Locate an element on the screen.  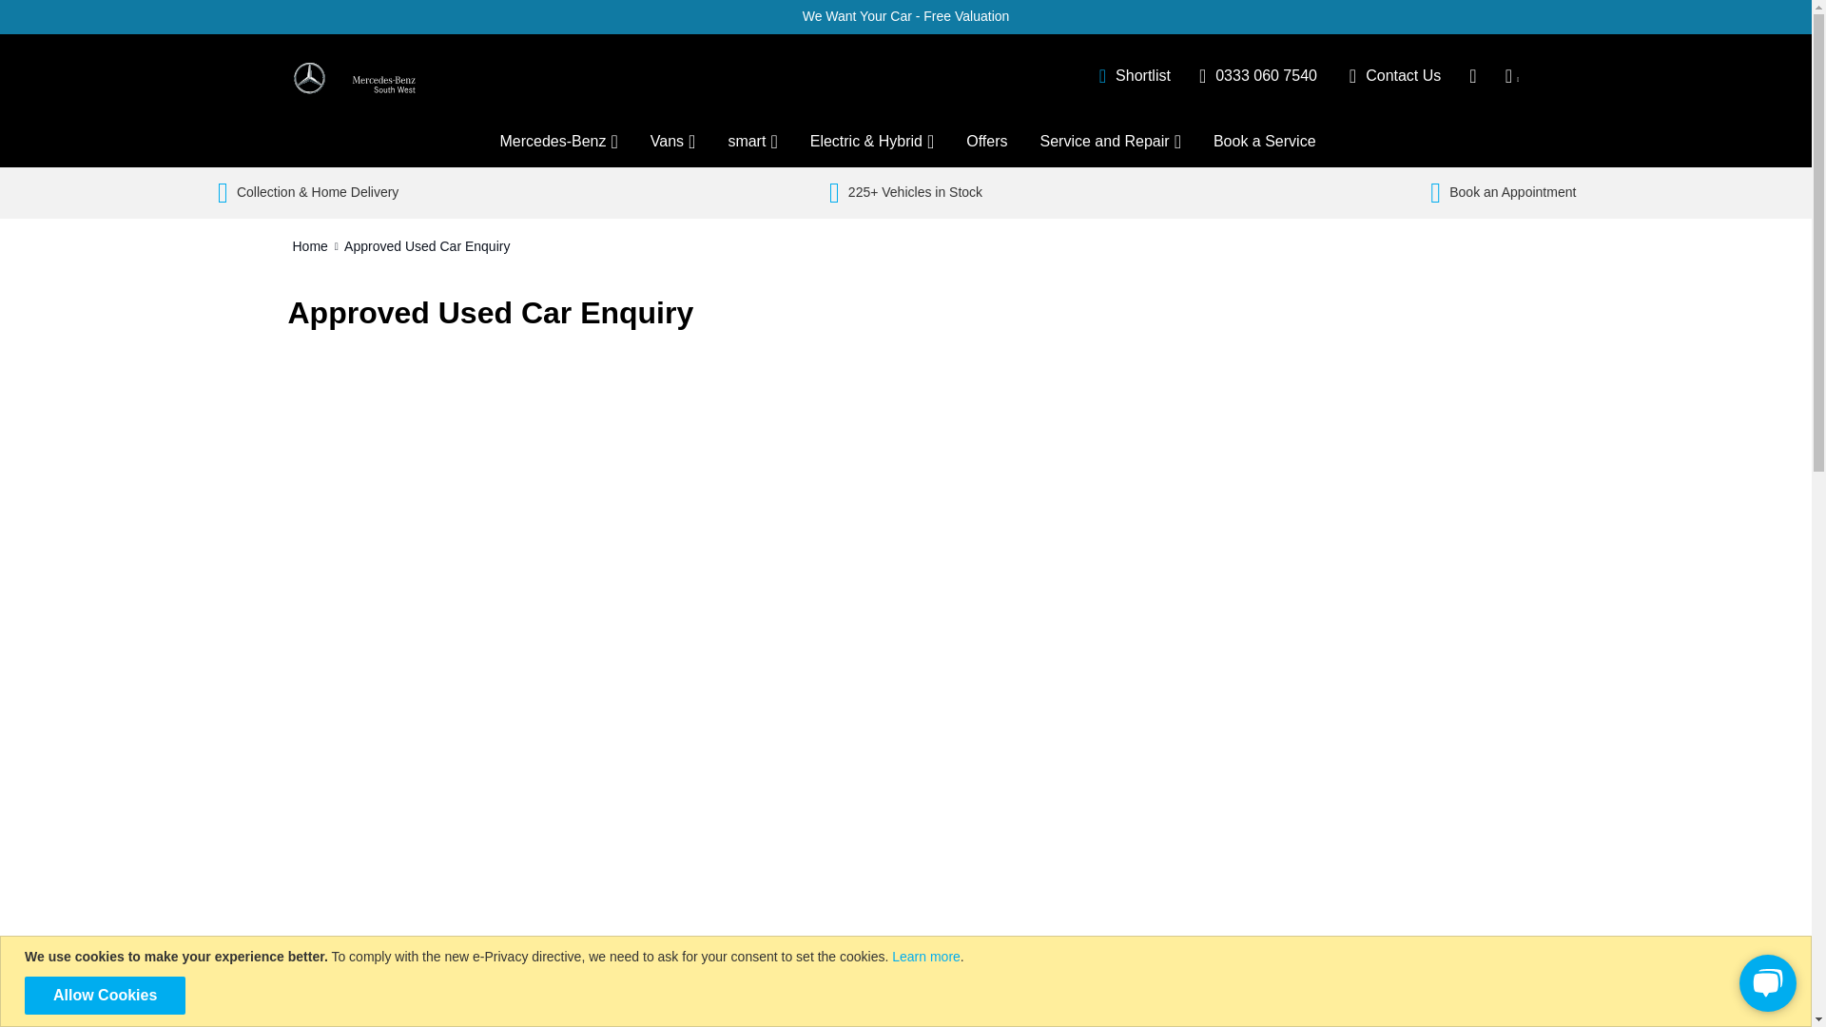
Allow Cookies is located at coordinates (105, 996).